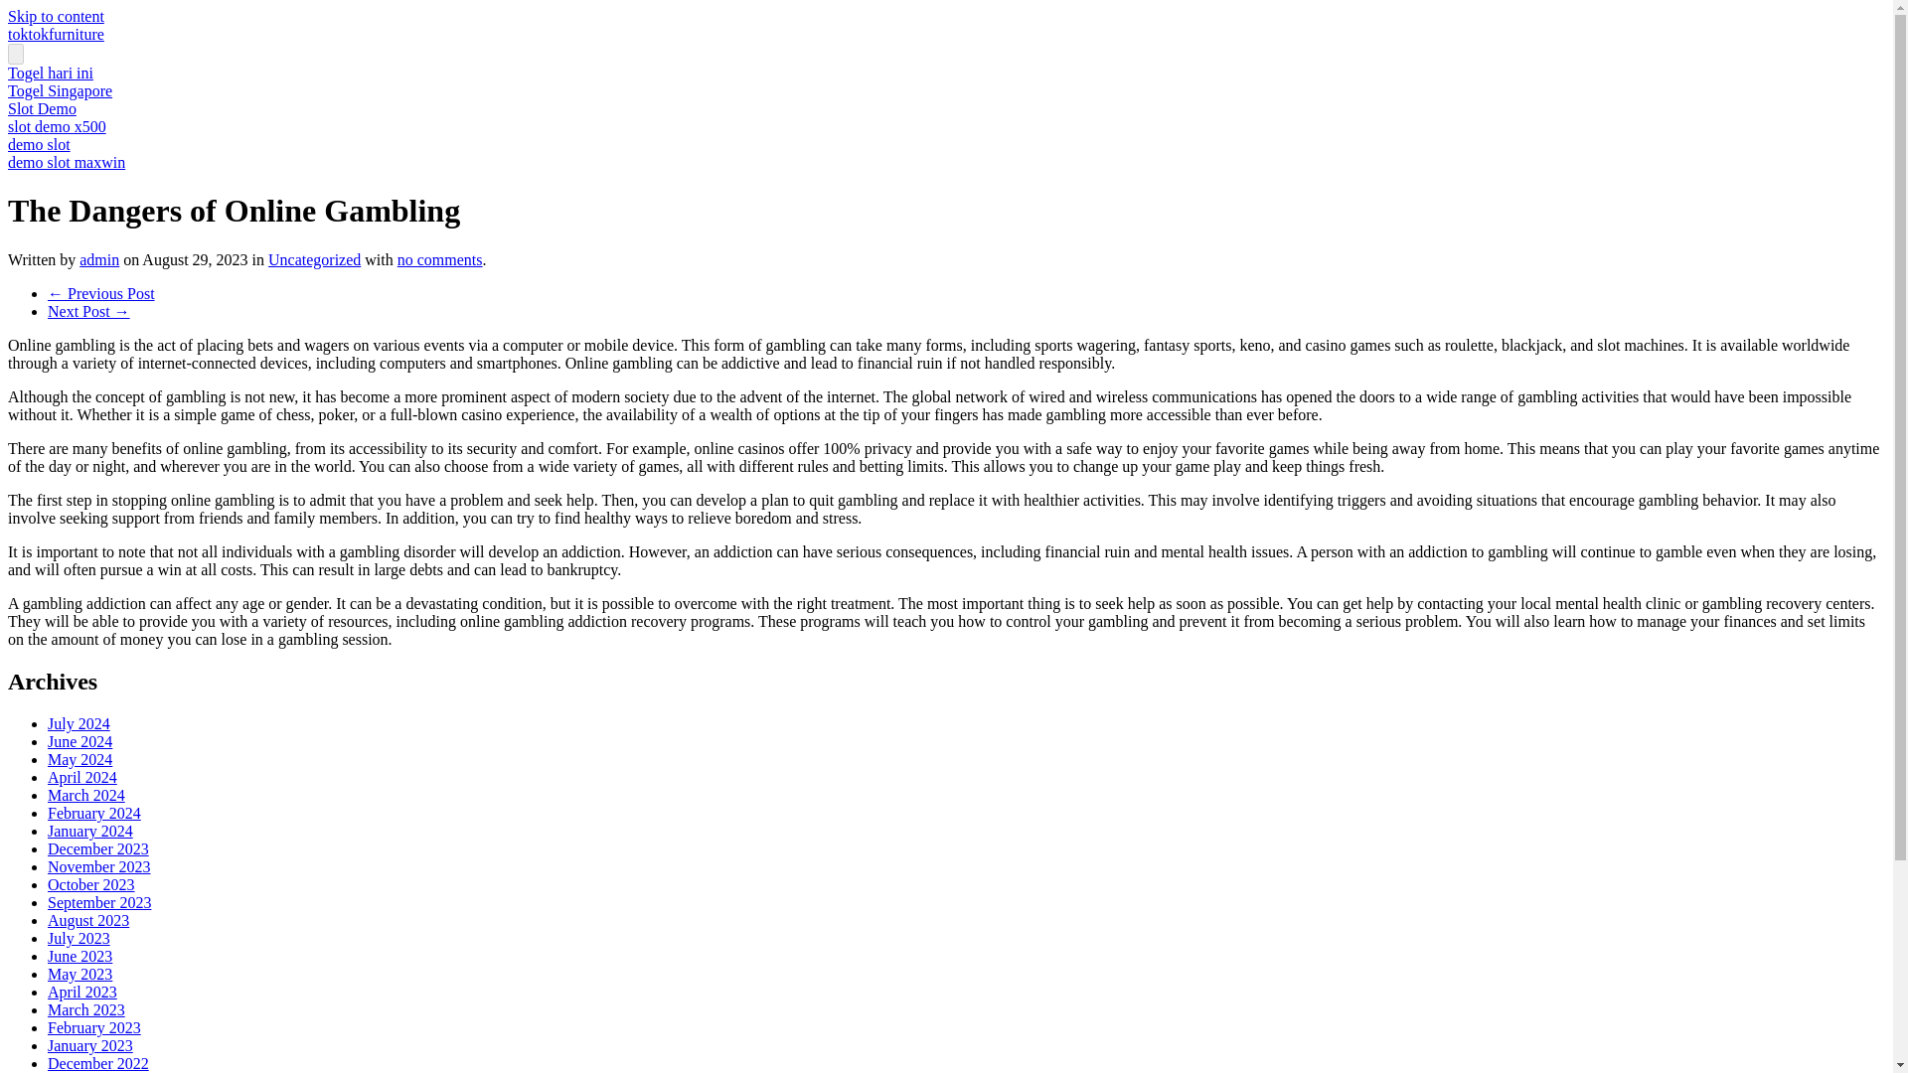  Describe the element at coordinates (90, 831) in the screenshot. I see `January 2024` at that location.